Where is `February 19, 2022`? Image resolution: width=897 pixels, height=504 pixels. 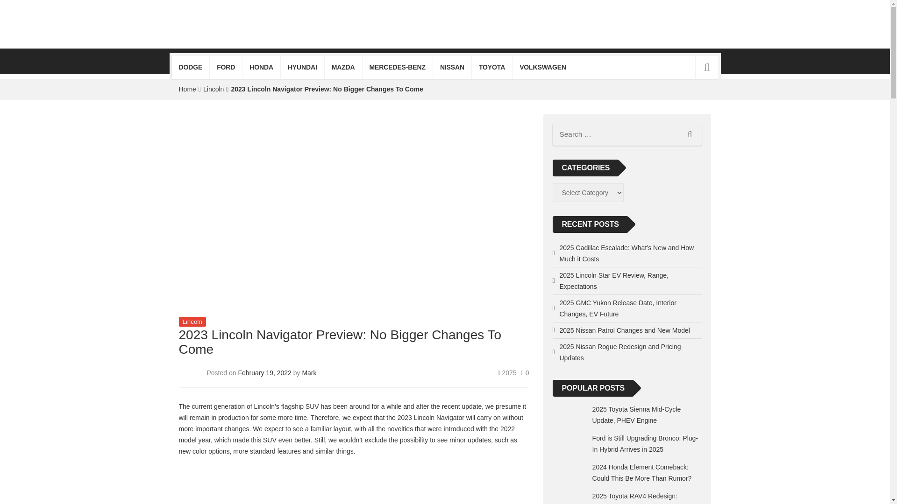
February 19, 2022 is located at coordinates (265, 372).